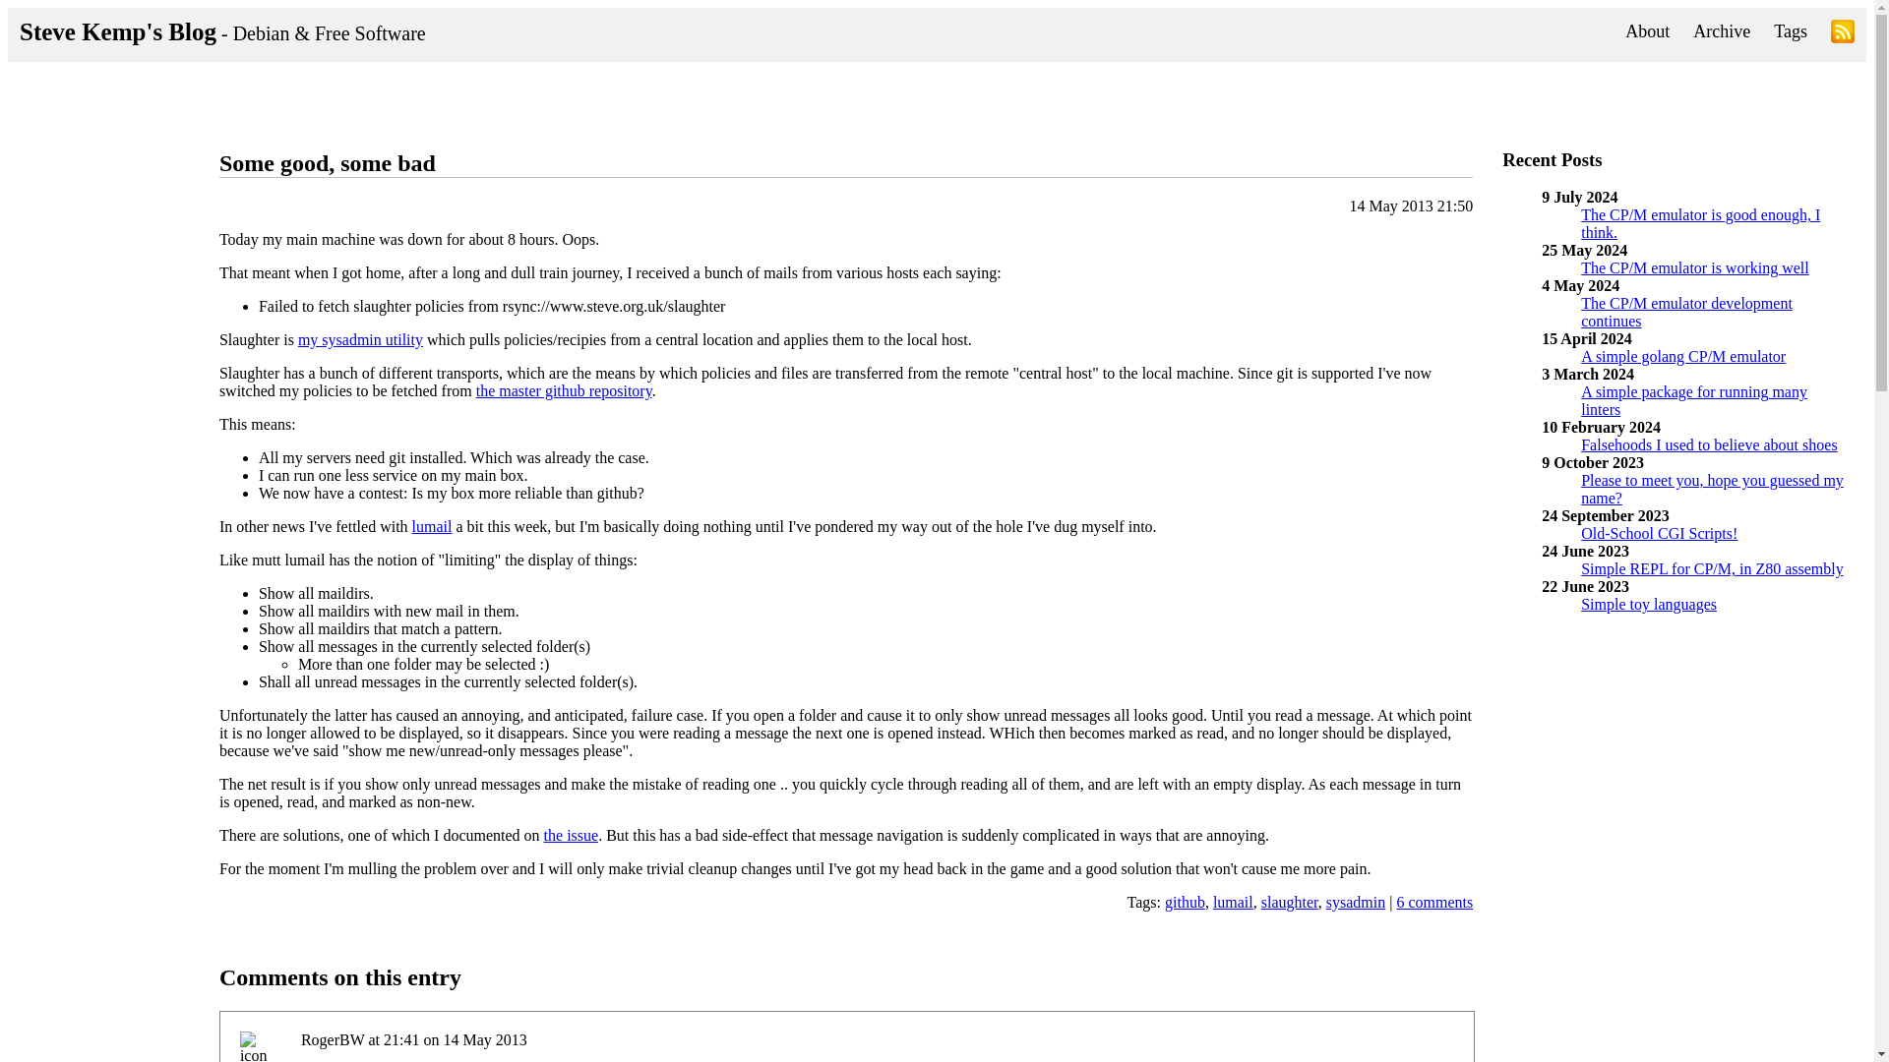 The width and height of the screenshot is (1889, 1062). Describe the element at coordinates (1791, 31) in the screenshot. I see `Tags` at that location.